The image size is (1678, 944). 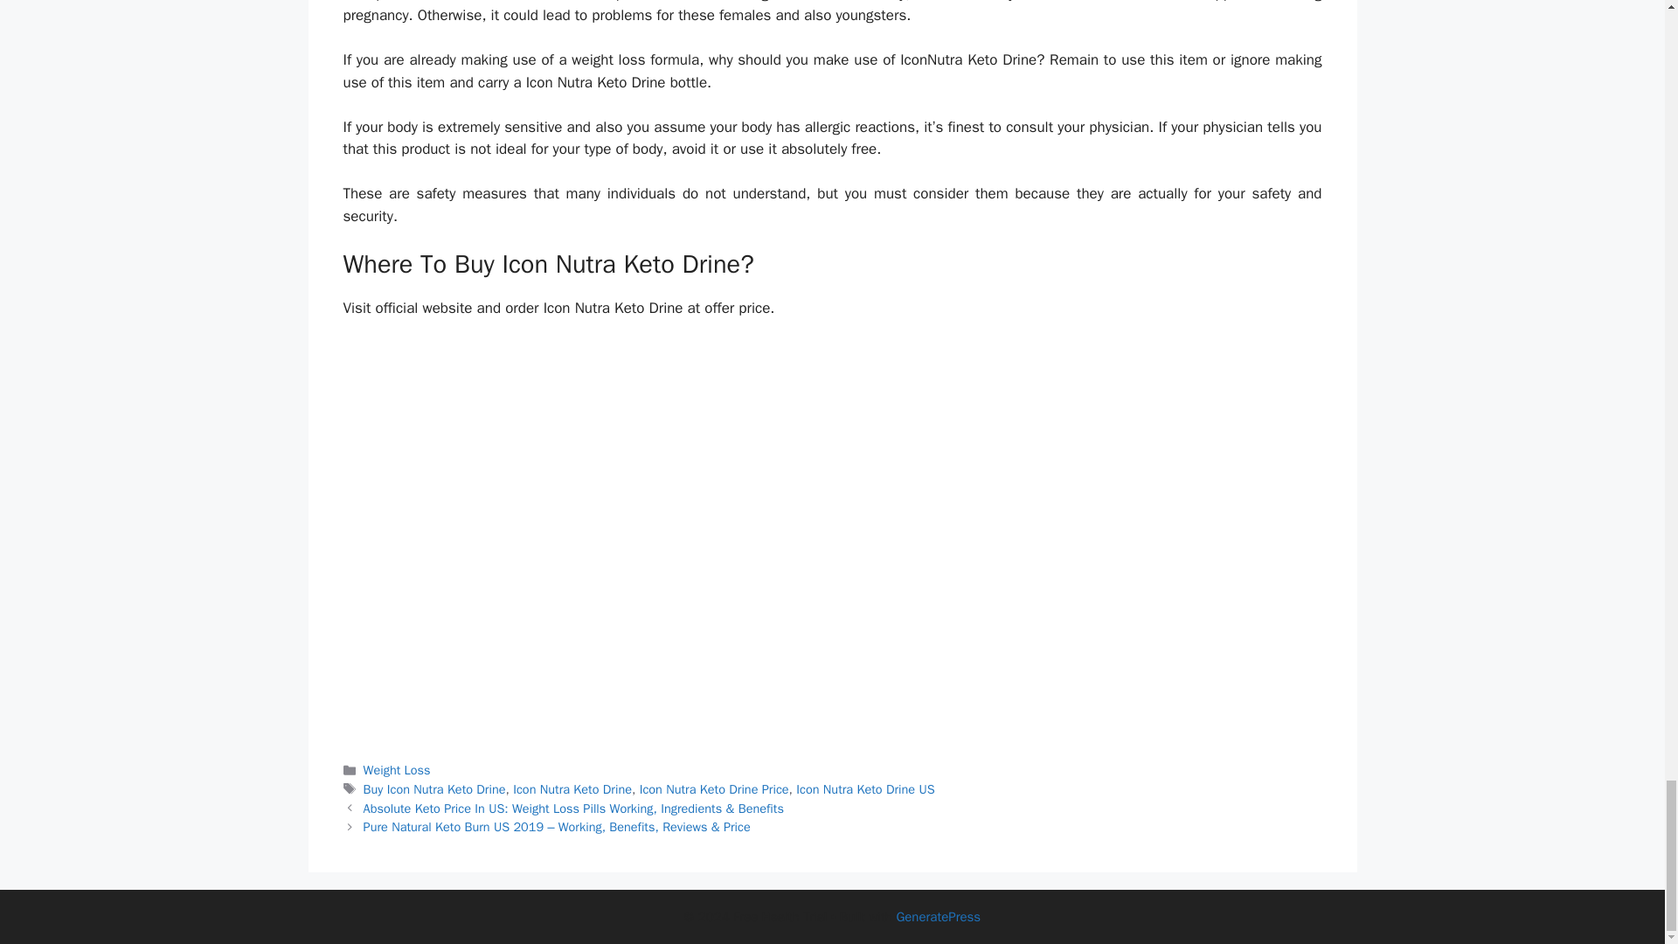 What do you see at coordinates (435, 788) in the screenshot?
I see `Buy Icon Nutra Keto Drine` at bounding box center [435, 788].